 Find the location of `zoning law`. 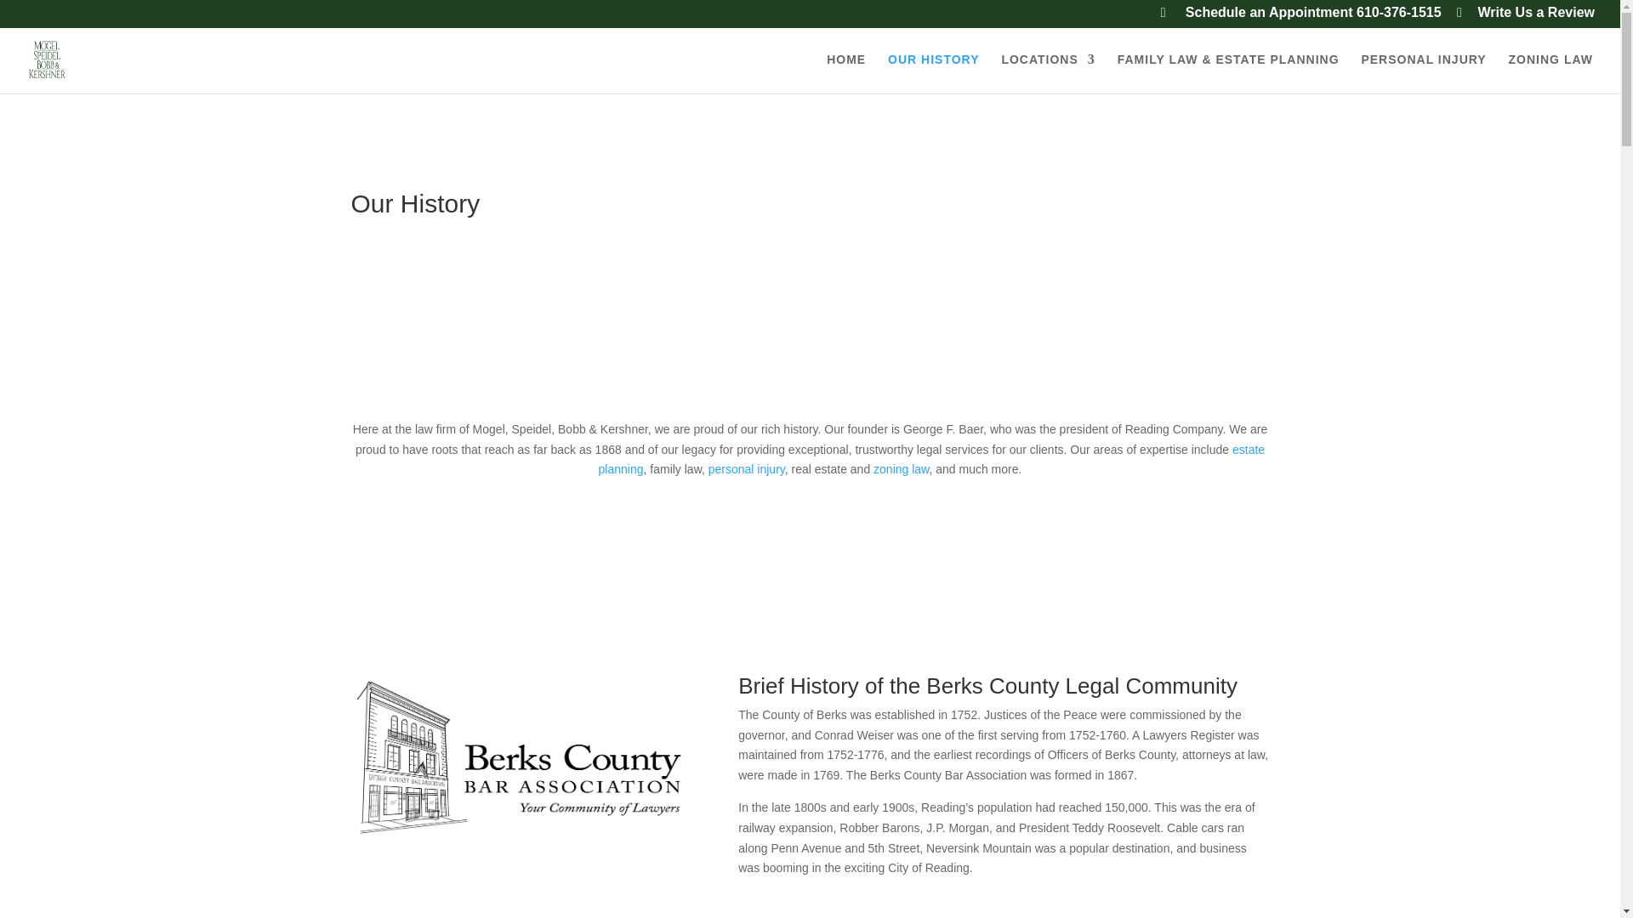

zoning law is located at coordinates (902, 469).